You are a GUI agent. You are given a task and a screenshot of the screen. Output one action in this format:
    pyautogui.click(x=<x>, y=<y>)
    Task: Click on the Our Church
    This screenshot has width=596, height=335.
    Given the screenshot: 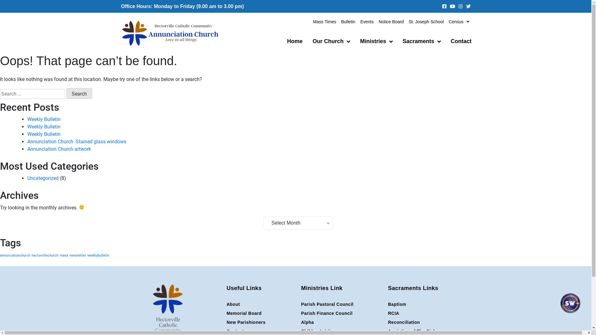 What is the action you would take?
    pyautogui.click(x=332, y=42)
    